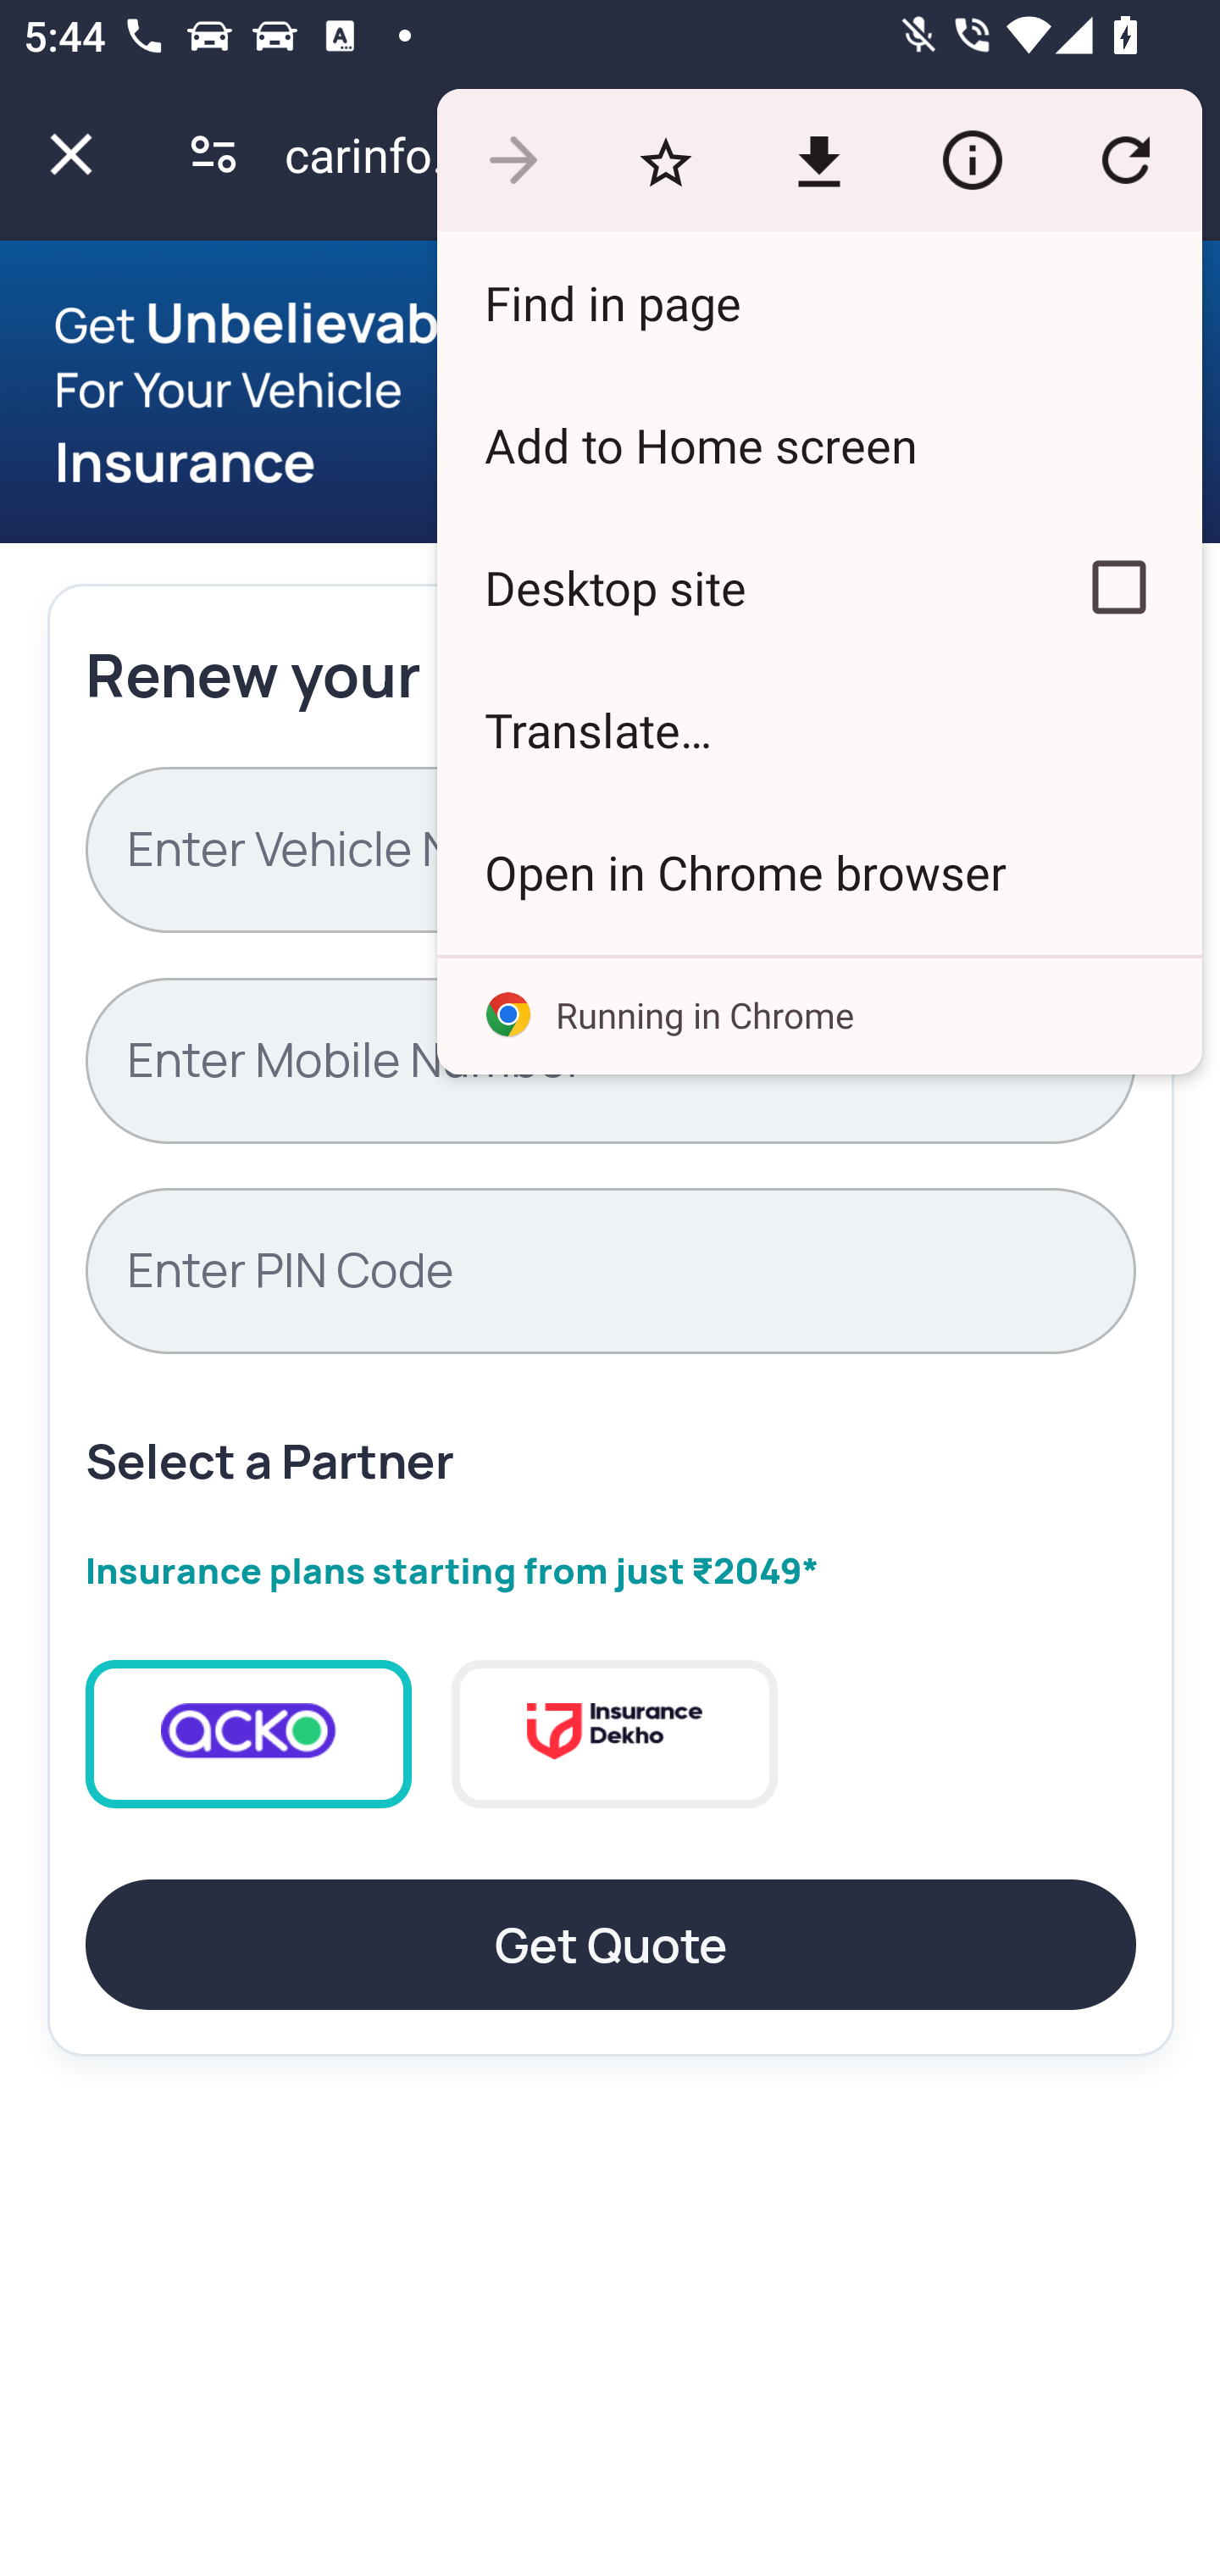  What do you see at coordinates (1125, 161) in the screenshot?
I see `Refresh` at bounding box center [1125, 161].